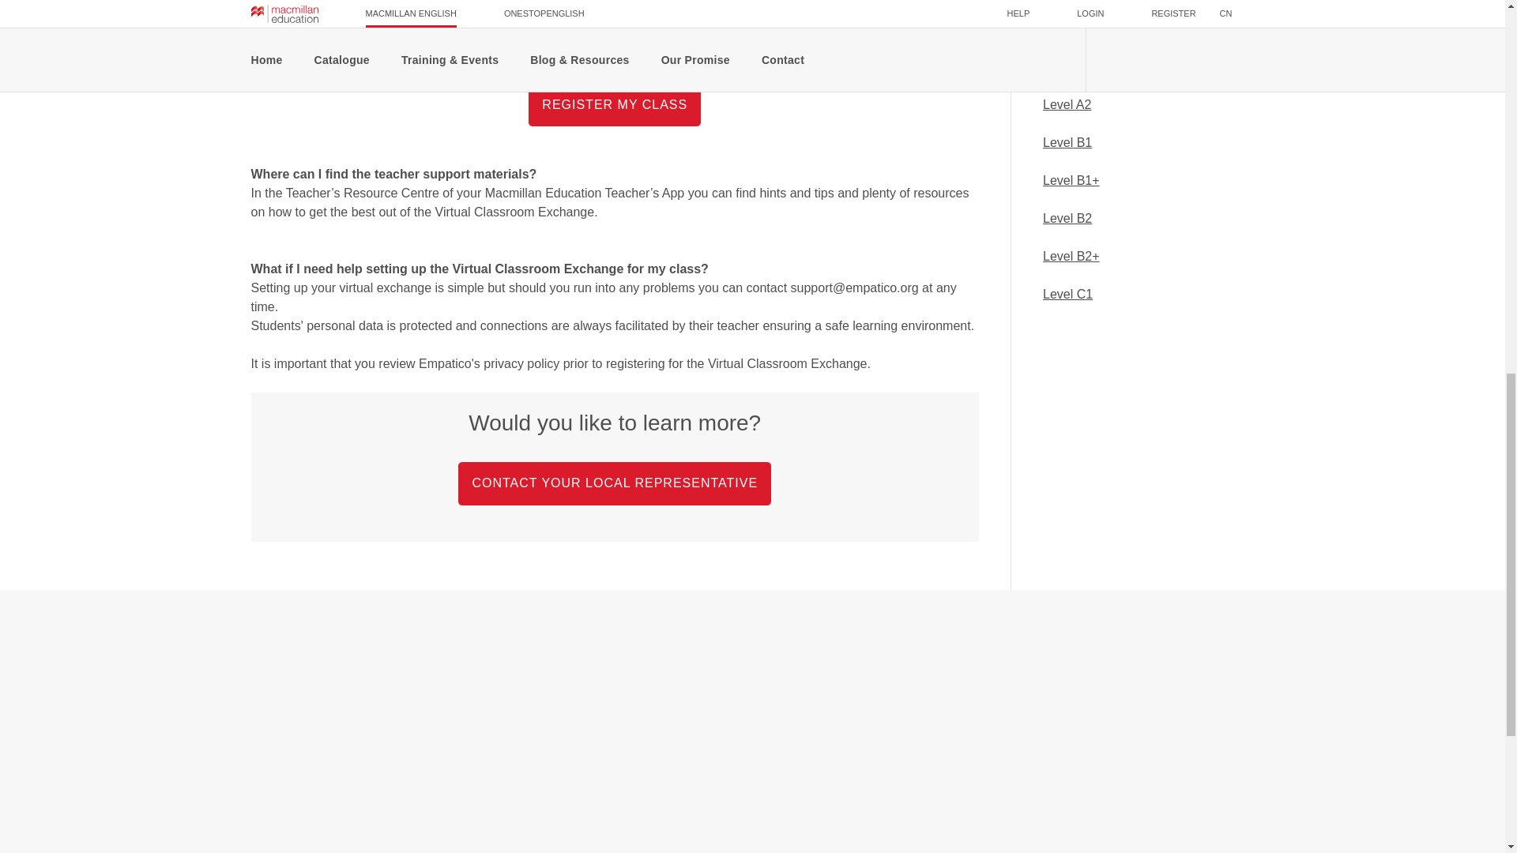 Image resolution: width=1517 pixels, height=853 pixels. Describe the element at coordinates (614, 104) in the screenshot. I see `REGISTER MY CLASS` at that location.